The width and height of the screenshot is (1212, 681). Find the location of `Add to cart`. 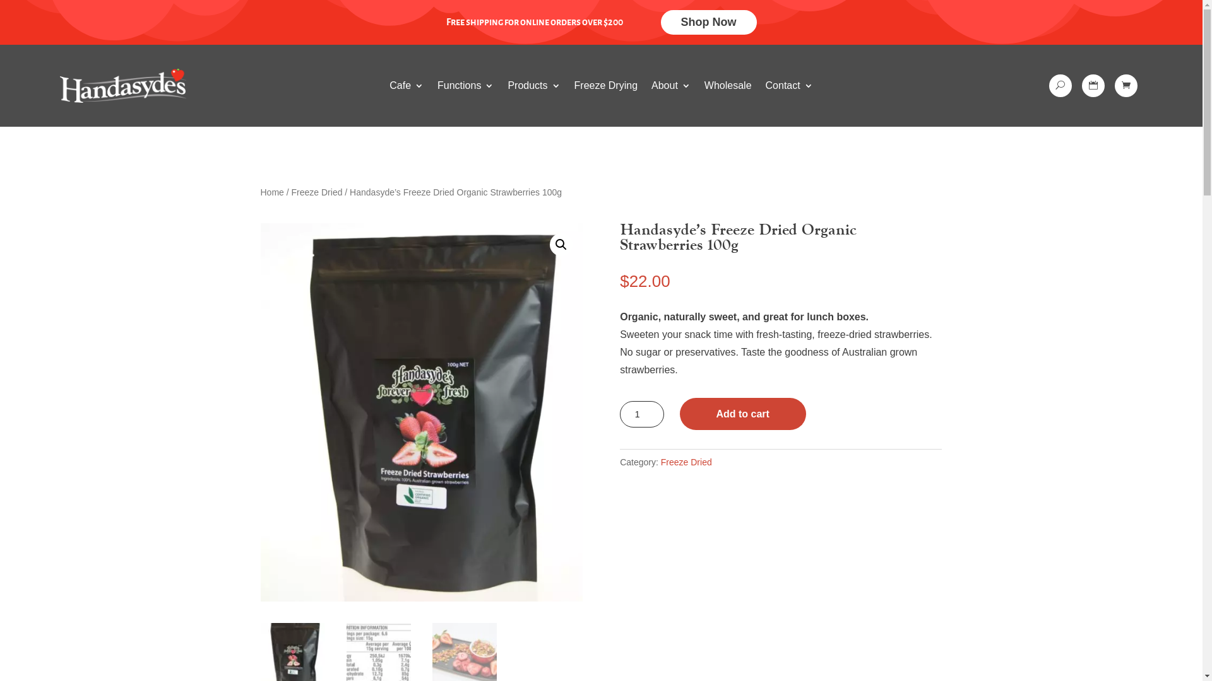

Add to cart is located at coordinates (743, 414).